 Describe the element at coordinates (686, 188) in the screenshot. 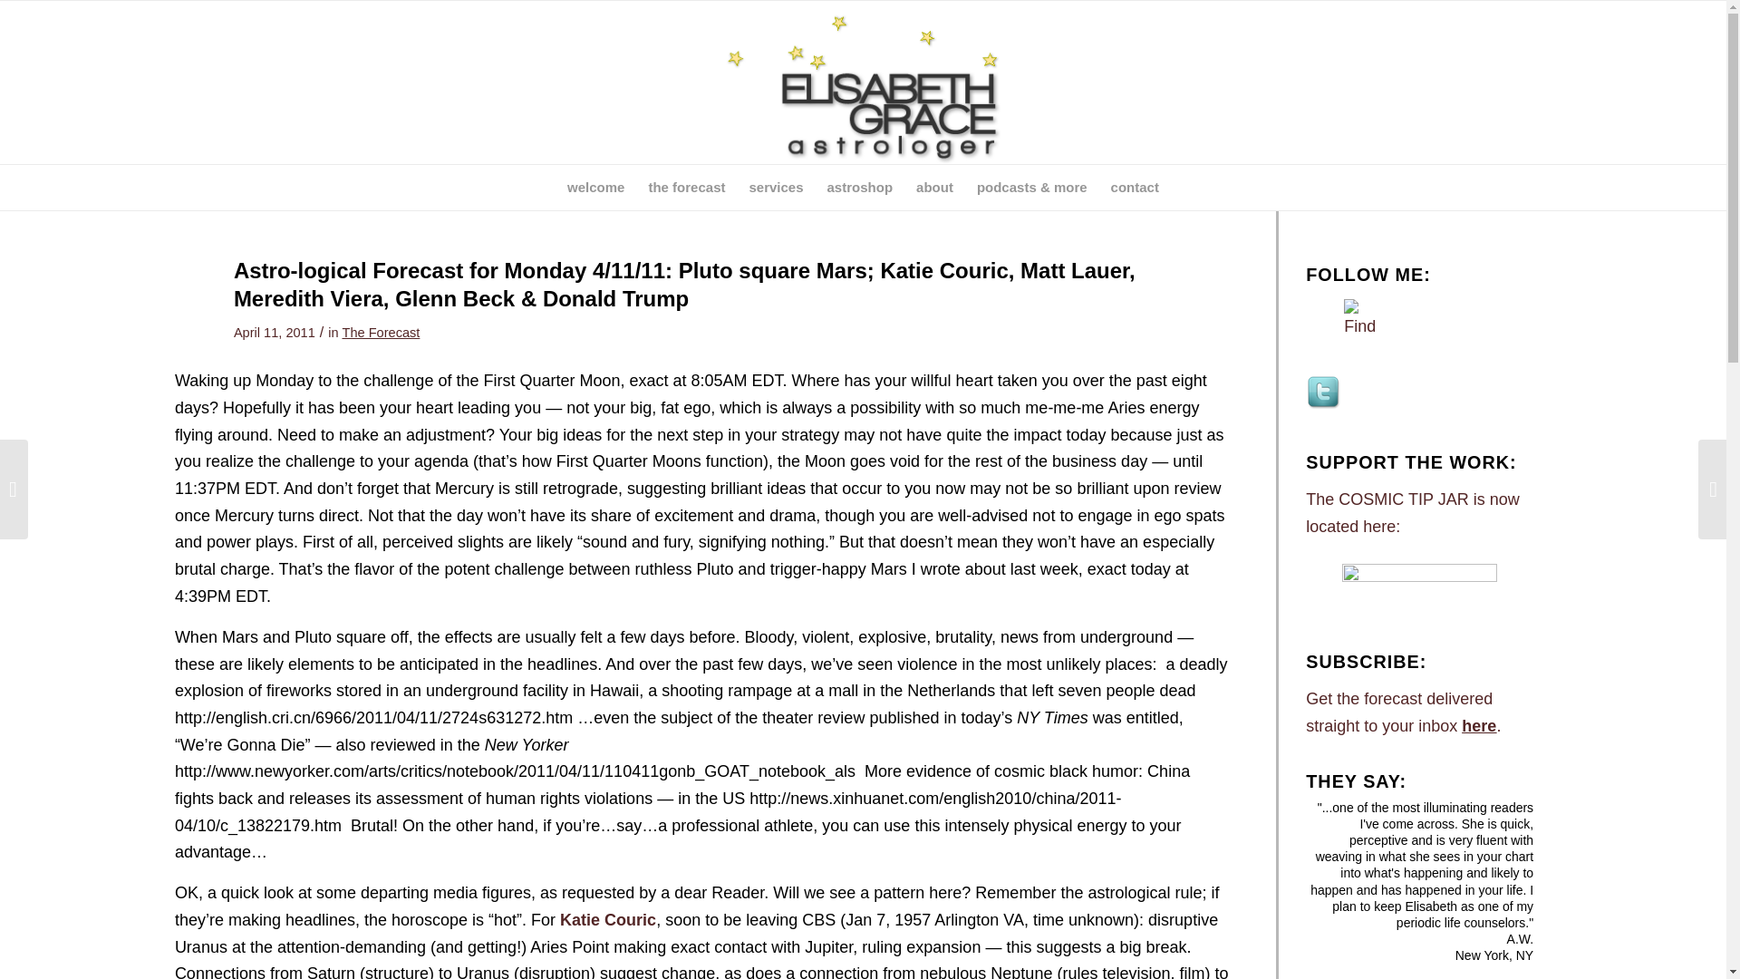

I see `the forecast` at that location.